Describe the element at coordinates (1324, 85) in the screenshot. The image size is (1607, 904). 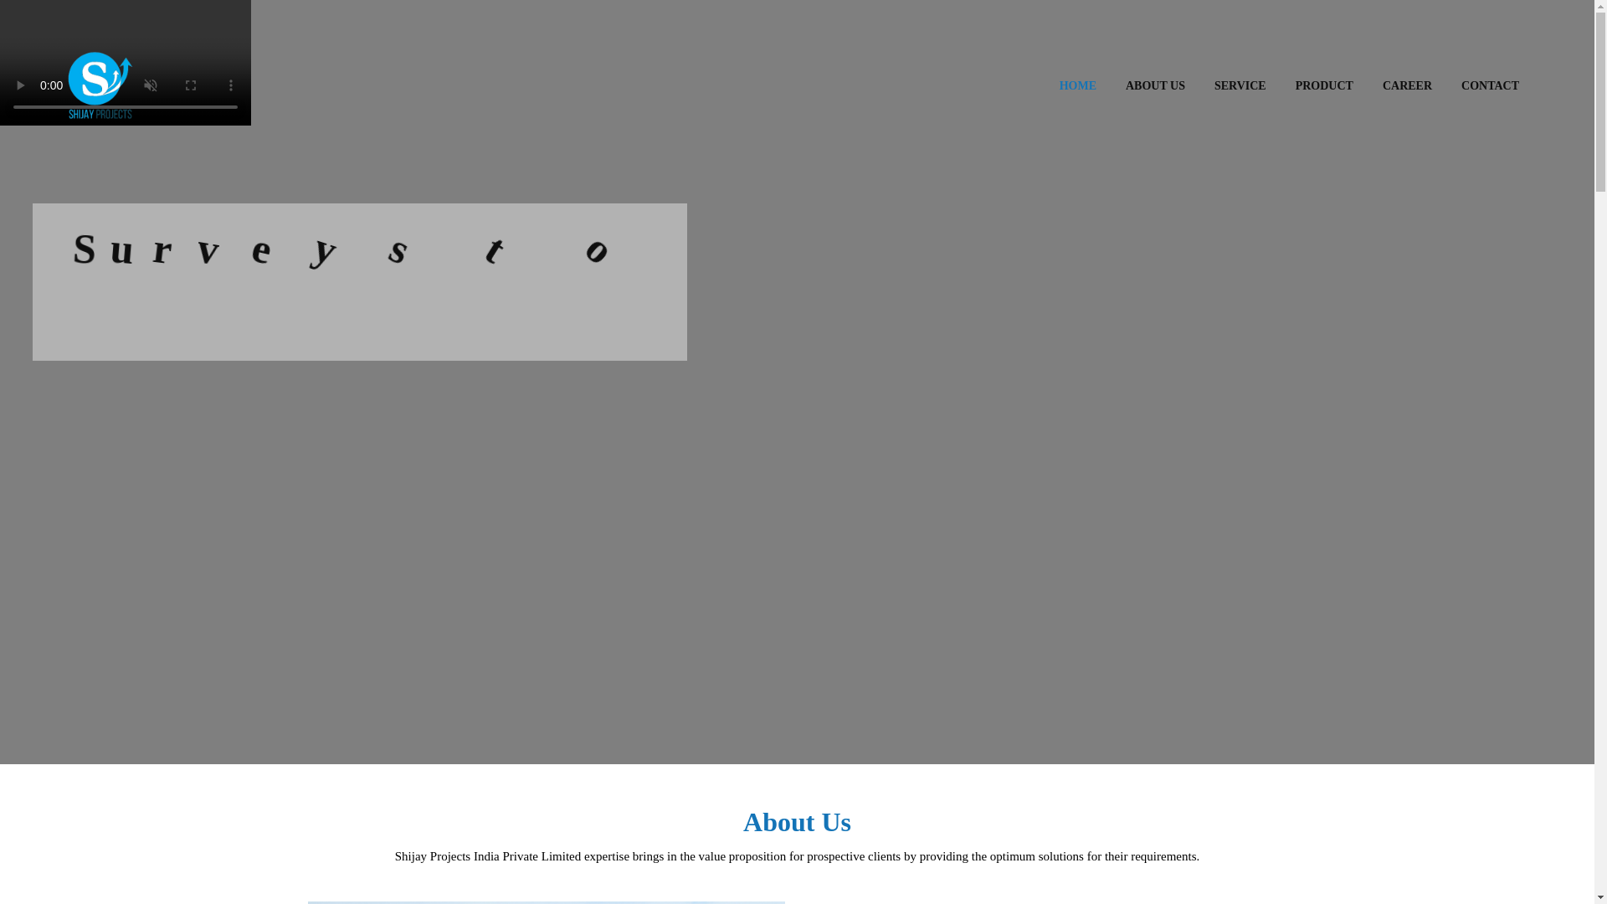
I see `PRODUCT` at that location.